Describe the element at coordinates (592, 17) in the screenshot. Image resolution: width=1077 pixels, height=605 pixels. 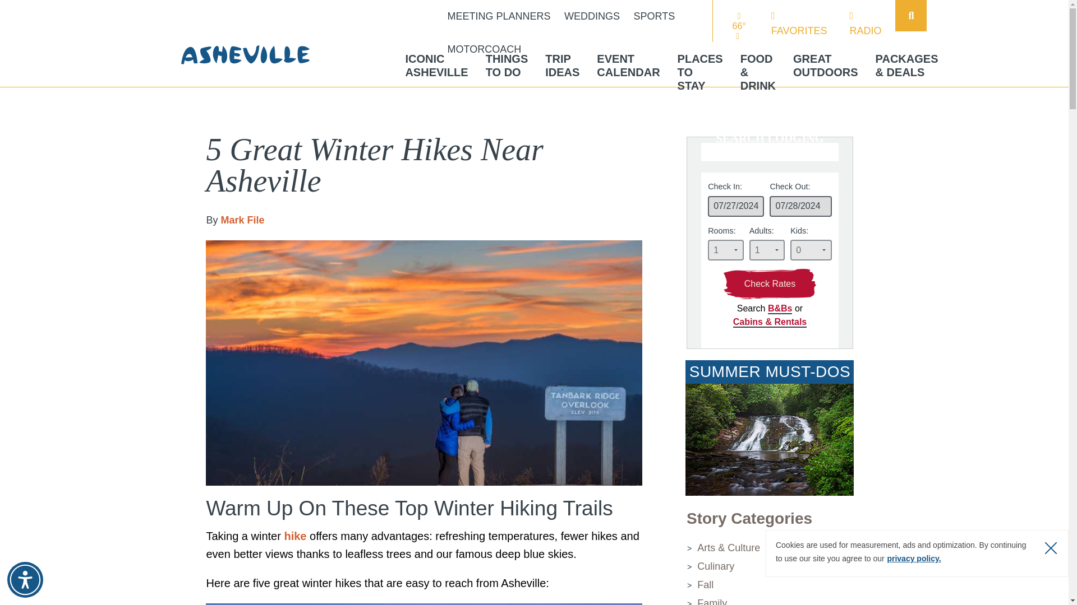
I see `FAVORITES` at that location.